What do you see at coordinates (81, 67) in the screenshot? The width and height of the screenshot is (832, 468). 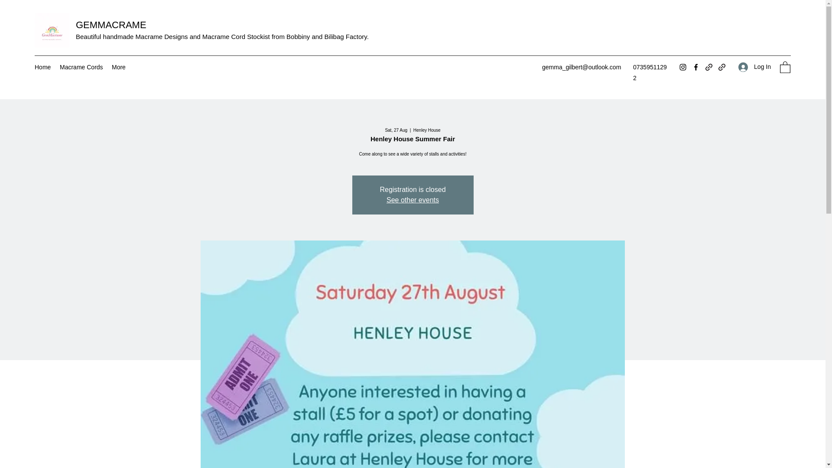 I see `Macrame Cords` at bounding box center [81, 67].